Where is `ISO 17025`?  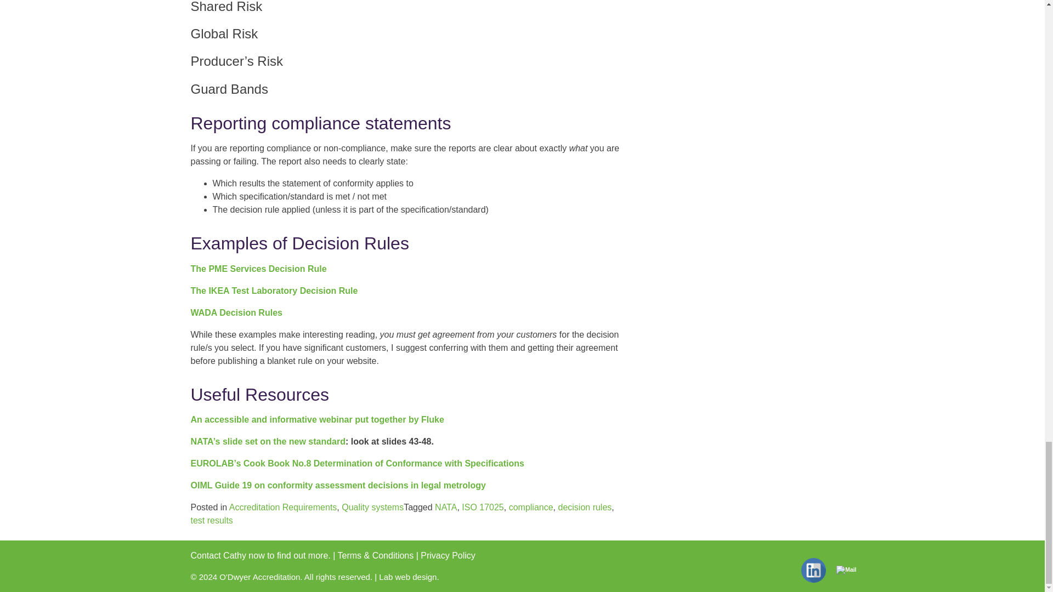
ISO 17025 is located at coordinates (483, 507).